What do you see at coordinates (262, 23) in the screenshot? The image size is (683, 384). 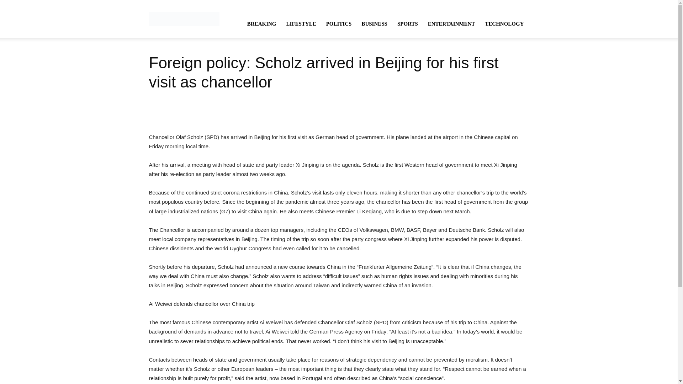 I see `BREAKING` at bounding box center [262, 23].